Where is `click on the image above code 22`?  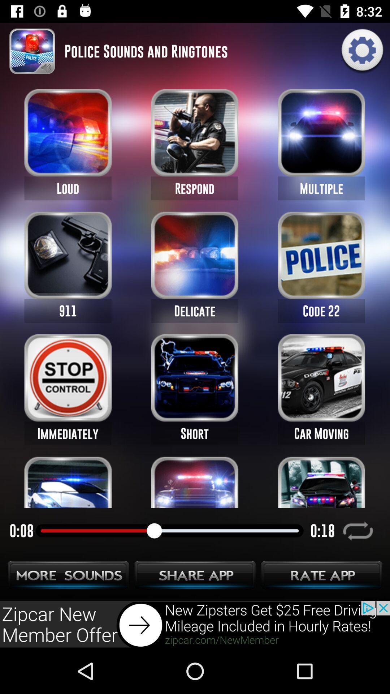
click on the image above code 22 is located at coordinates (321, 255).